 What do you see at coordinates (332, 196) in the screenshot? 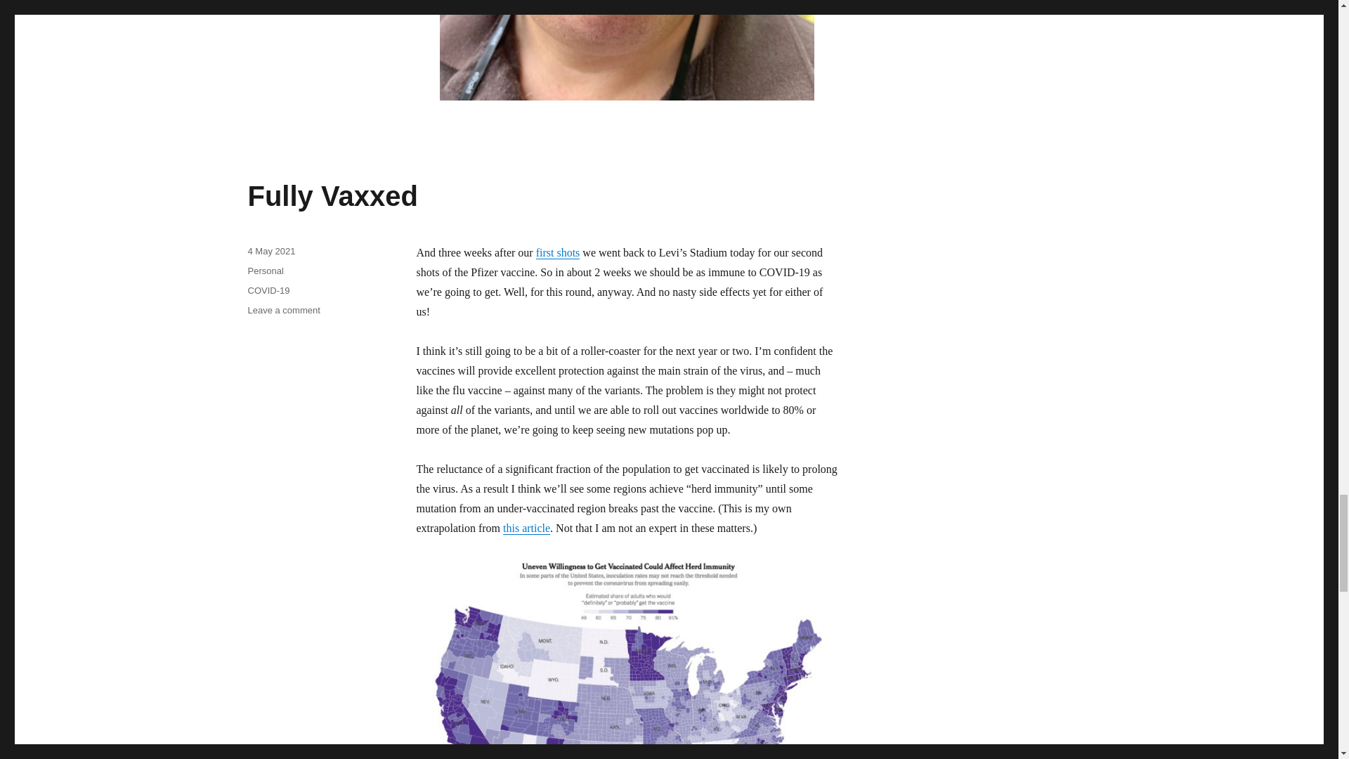
I see `Fully Vaxxed` at bounding box center [332, 196].